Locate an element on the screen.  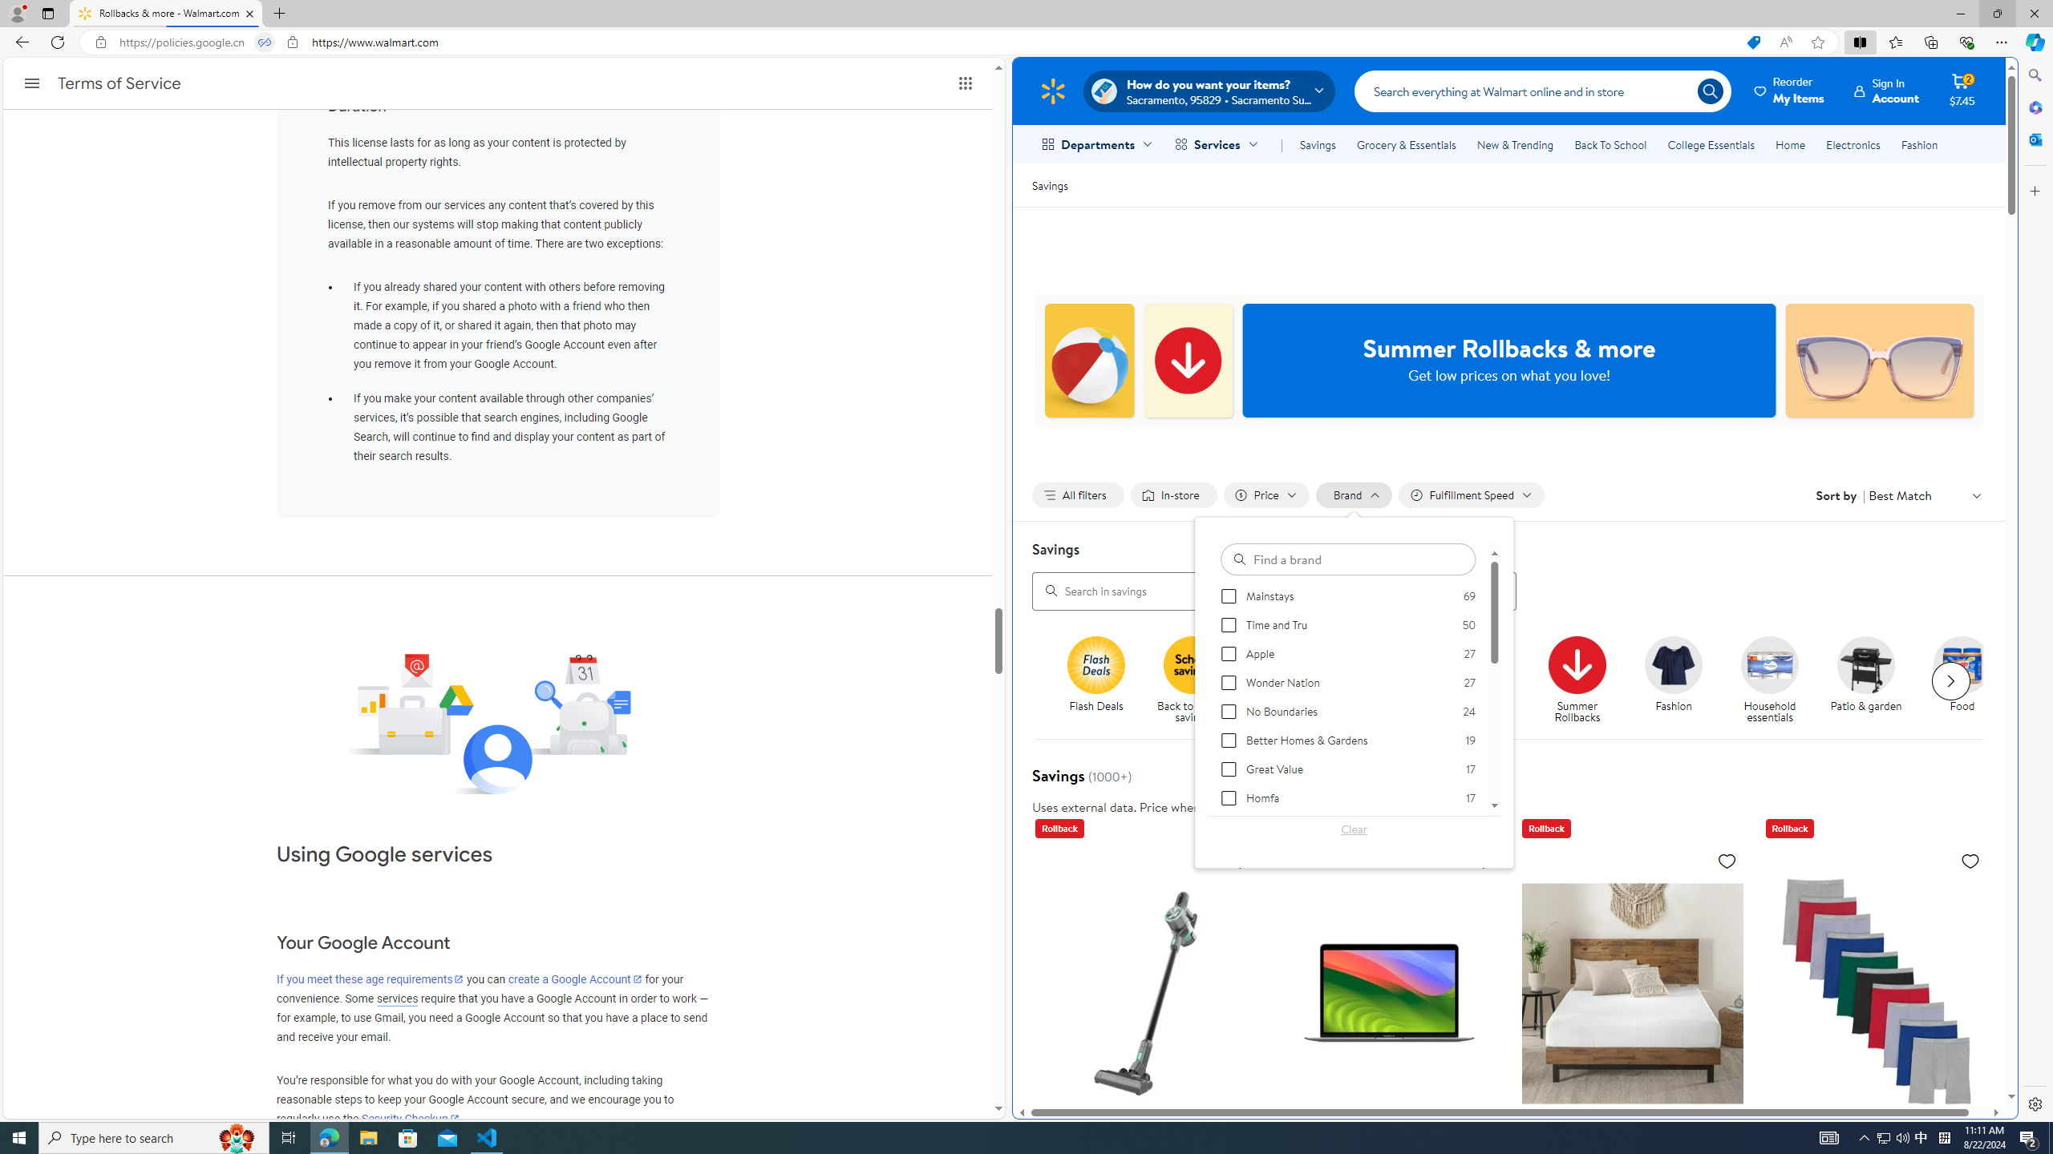
Back to college savings is located at coordinates (1294, 680).